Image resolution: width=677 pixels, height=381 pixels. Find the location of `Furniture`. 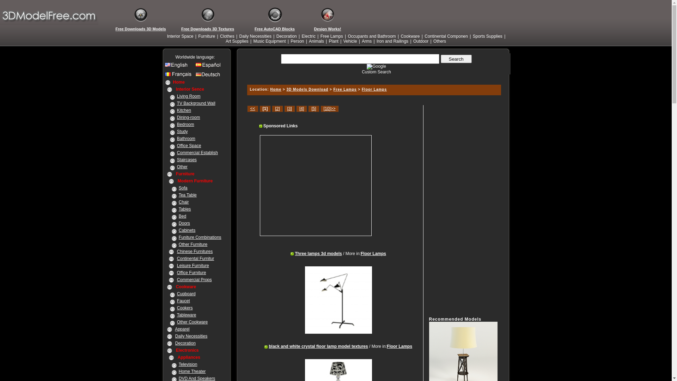

Furniture is located at coordinates (185, 174).